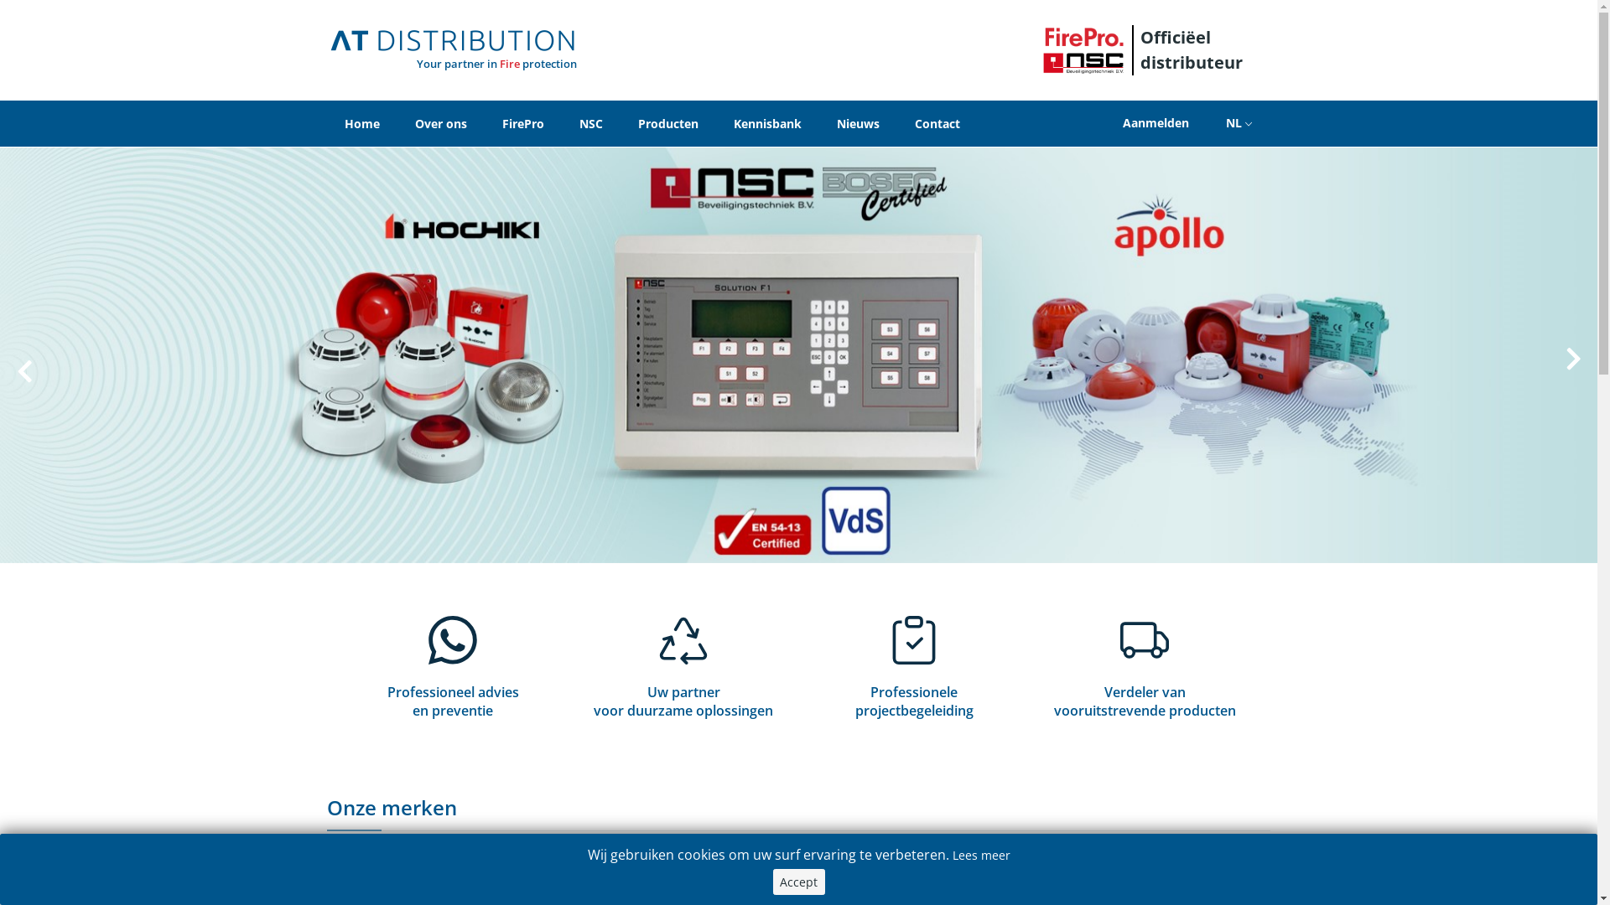 Image resolution: width=1610 pixels, height=905 pixels. What do you see at coordinates (859, 124) in the screenshot?
I see `Nieuws` at bounding box center [859, 124].